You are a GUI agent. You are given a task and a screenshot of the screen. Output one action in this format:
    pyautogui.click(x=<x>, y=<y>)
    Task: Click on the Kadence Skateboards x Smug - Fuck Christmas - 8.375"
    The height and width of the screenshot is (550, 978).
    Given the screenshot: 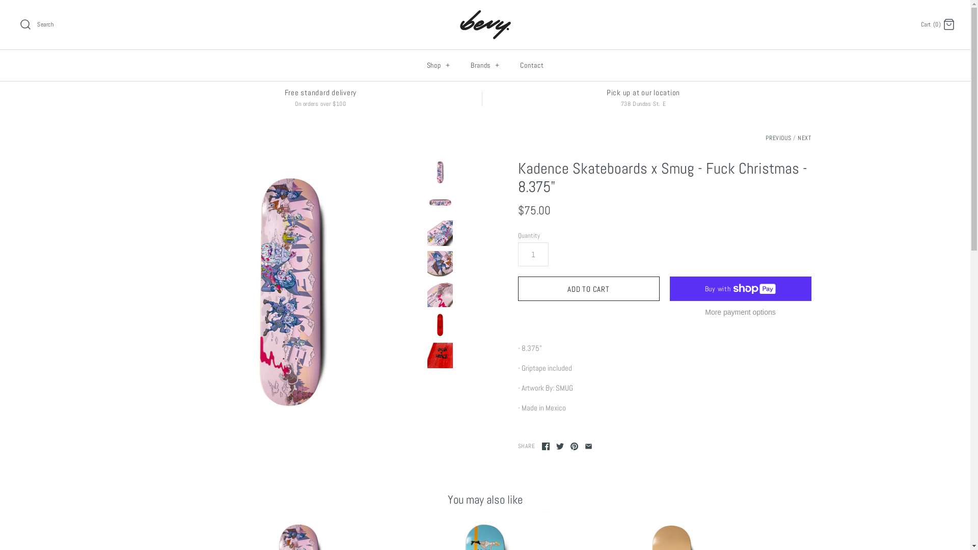 What is the action you would take?
    pyautogui.click(x=440, y=294)
    